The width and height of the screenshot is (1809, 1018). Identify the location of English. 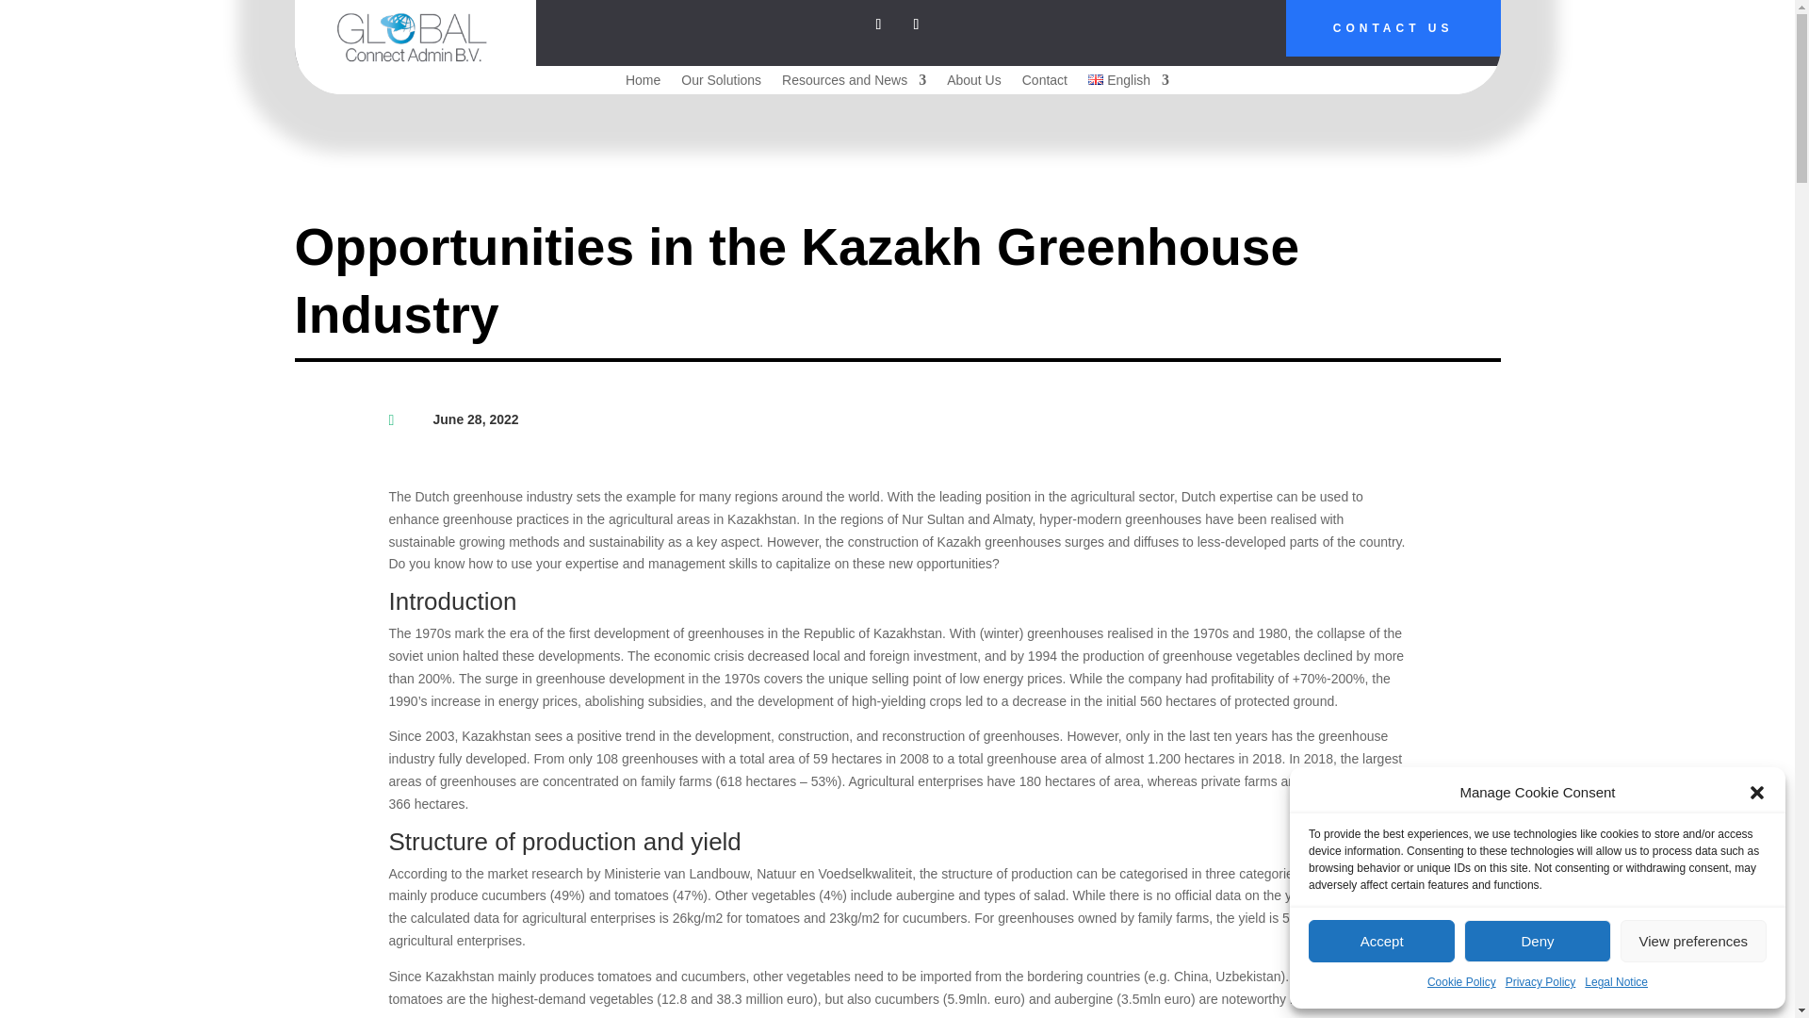
(1129, 83).